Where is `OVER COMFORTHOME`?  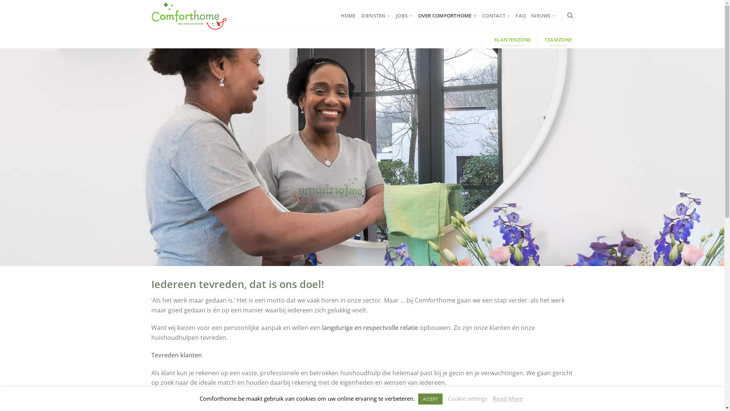 OVER COMFORTHOME is located at coordinates (448, 16).